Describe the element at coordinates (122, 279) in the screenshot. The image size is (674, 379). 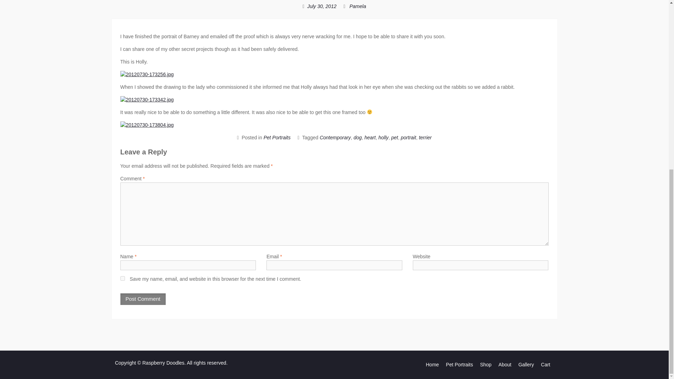
I see `yes` at that location.